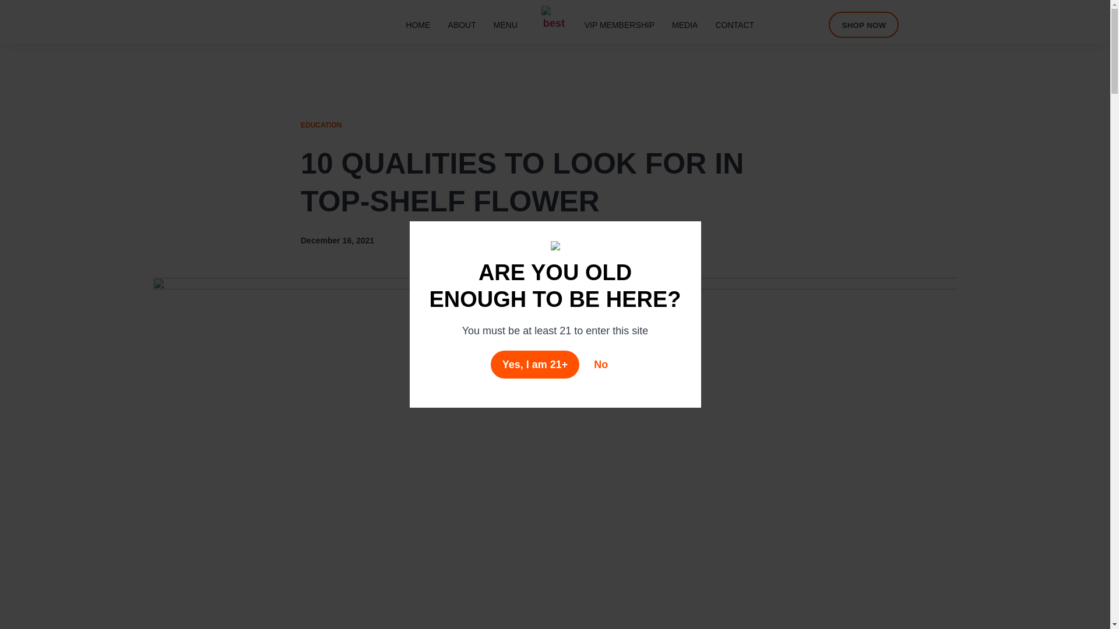 Image resolution: width=1119 pixels, height=629 pixels. What do you see at coordinates (734, 24) in the screenshot?
I see `CONTACT` at bounding box center [734, 24].